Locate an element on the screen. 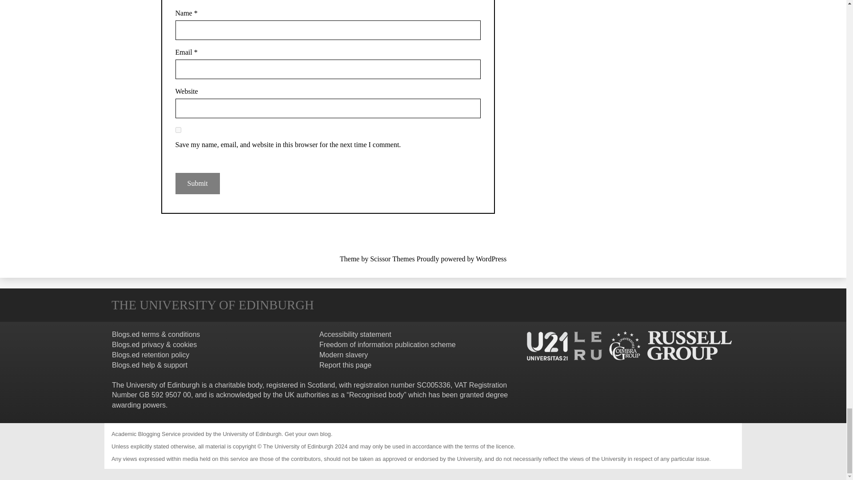 The height and width of the screenshot is (480, 853). Accessibility statement is located at coordinates (355, 334).